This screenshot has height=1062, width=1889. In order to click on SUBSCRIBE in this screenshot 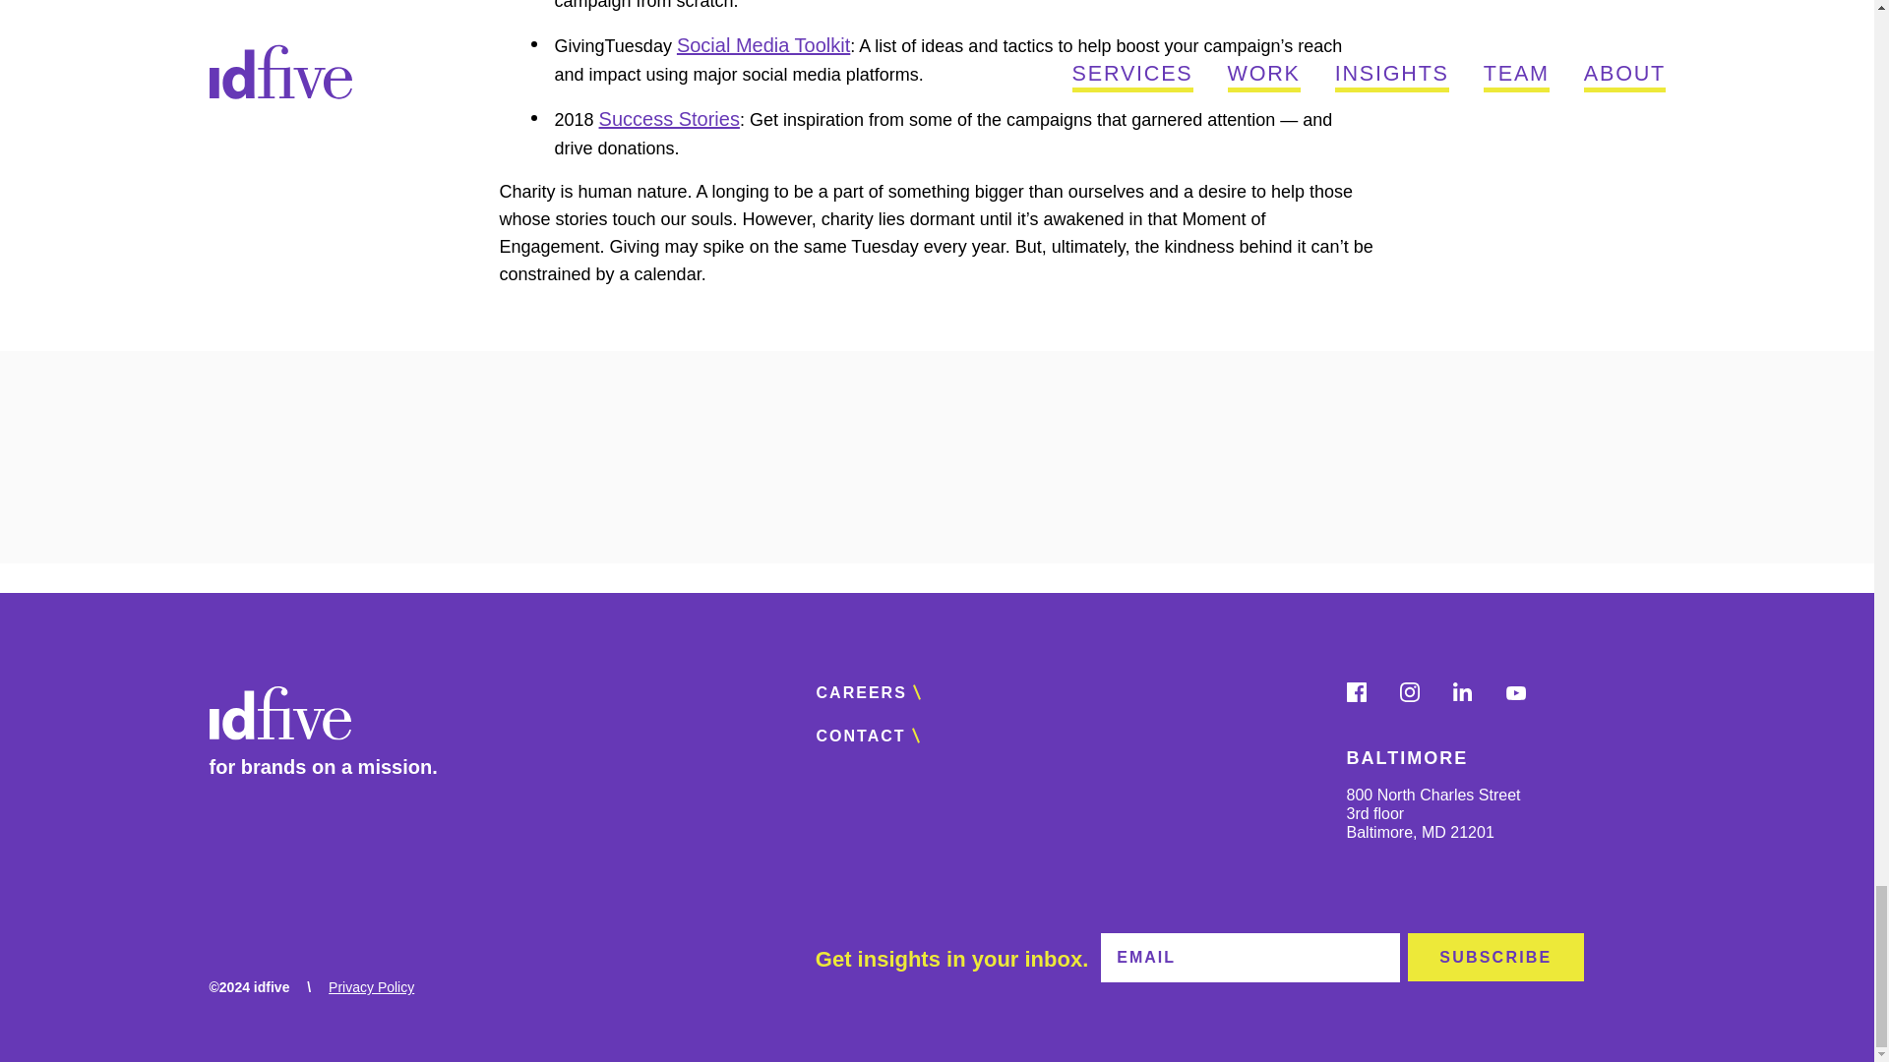, I will do `click(1494, 957)`.